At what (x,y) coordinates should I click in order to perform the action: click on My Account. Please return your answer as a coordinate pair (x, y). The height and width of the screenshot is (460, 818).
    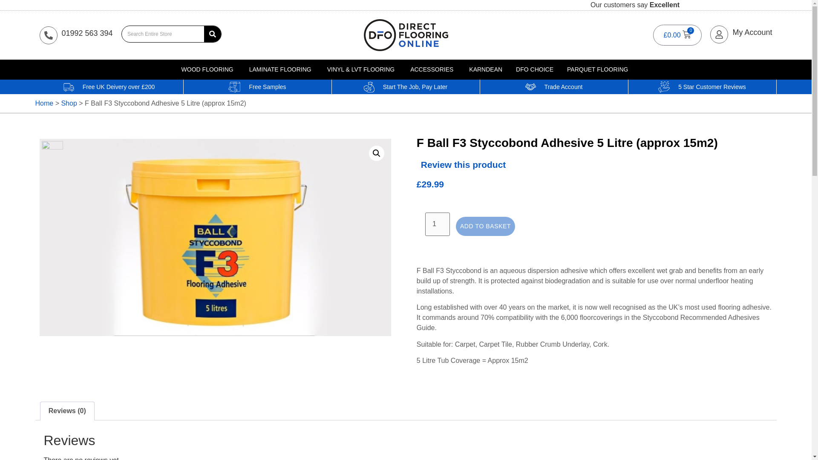
    Looking at the image, I should click on (752, 32).